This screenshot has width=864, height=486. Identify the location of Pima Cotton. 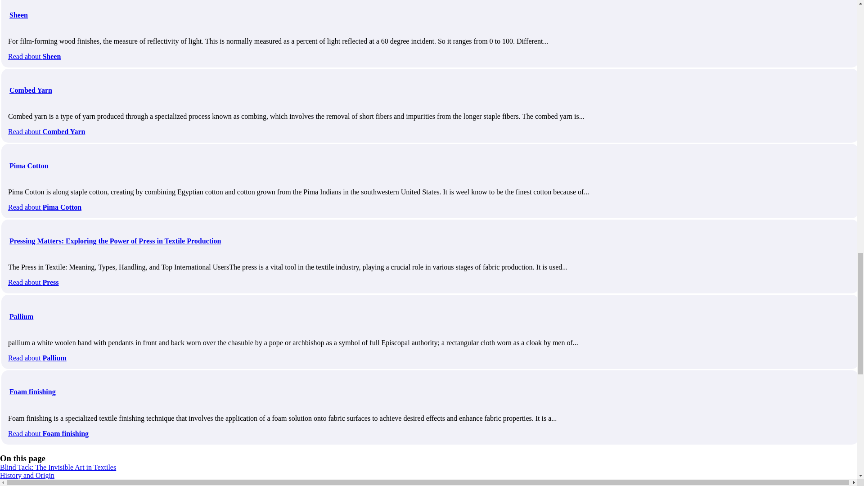
(29, 166).